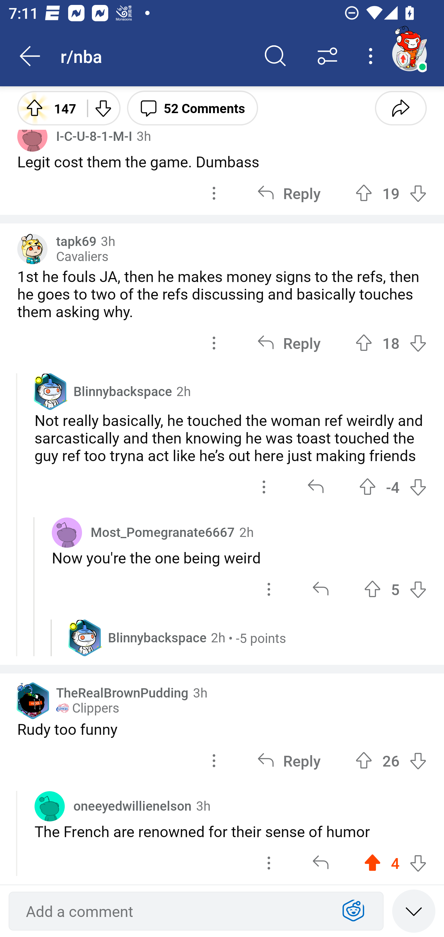 The image size is (444, 937). I want to click on options, so click(214, 343).